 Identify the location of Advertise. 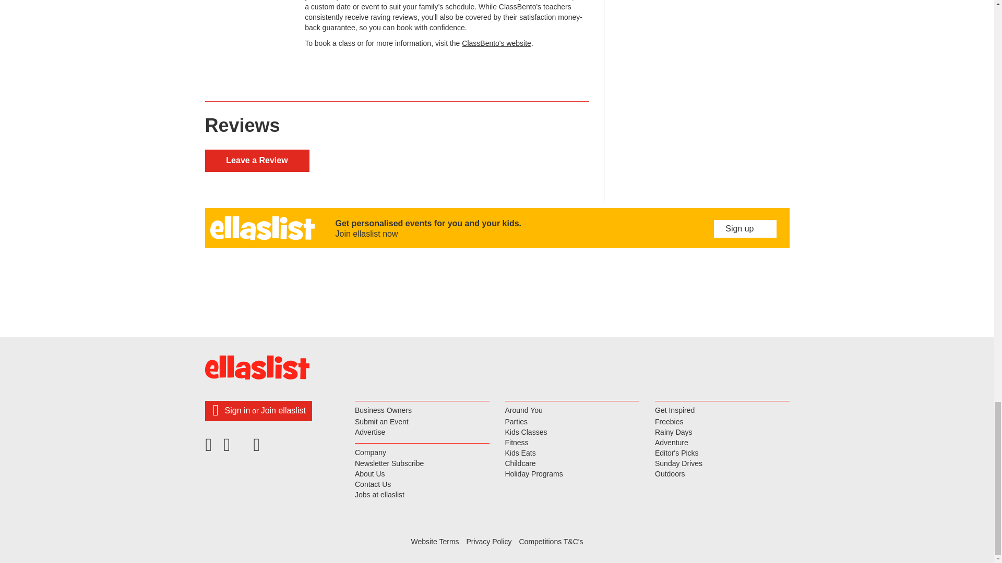
(422, 433).